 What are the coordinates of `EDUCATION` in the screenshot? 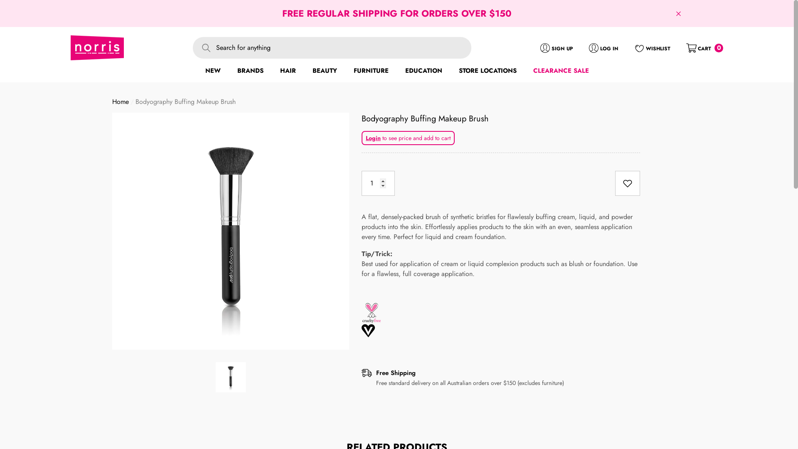 It's located at (423, 72).